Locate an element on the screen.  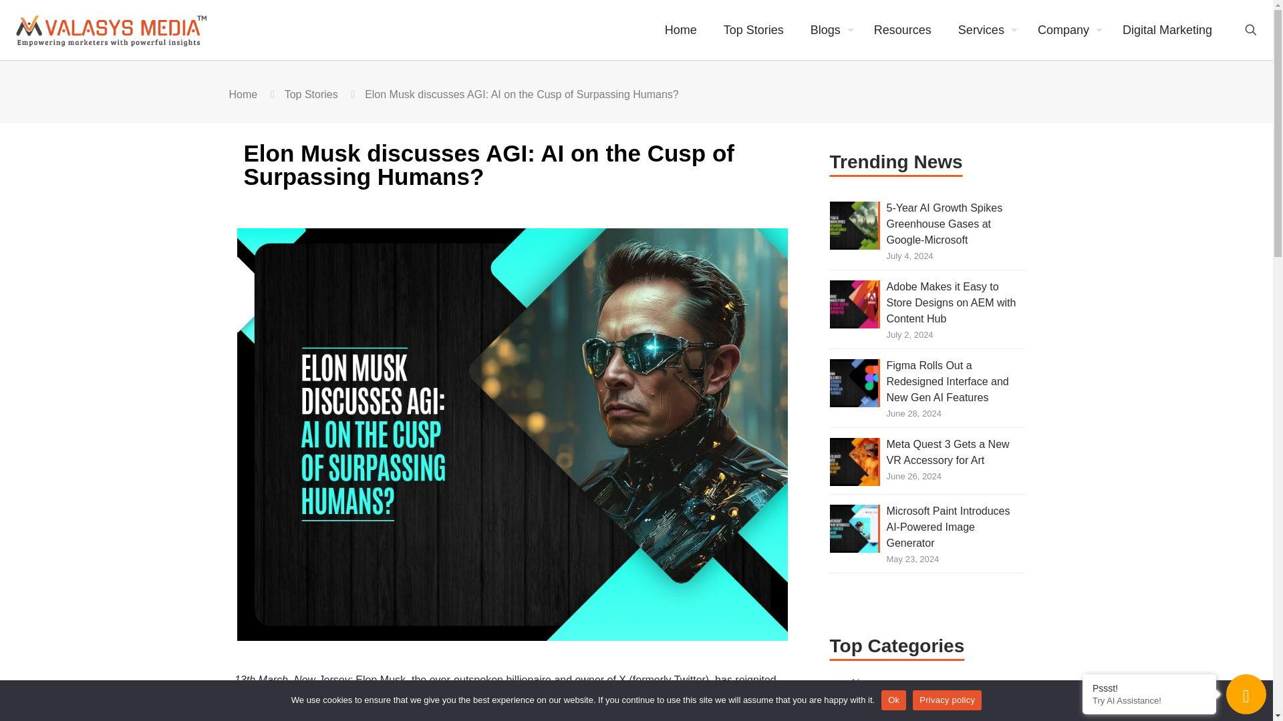
Pssst! is located at coordinates (1149, 688).